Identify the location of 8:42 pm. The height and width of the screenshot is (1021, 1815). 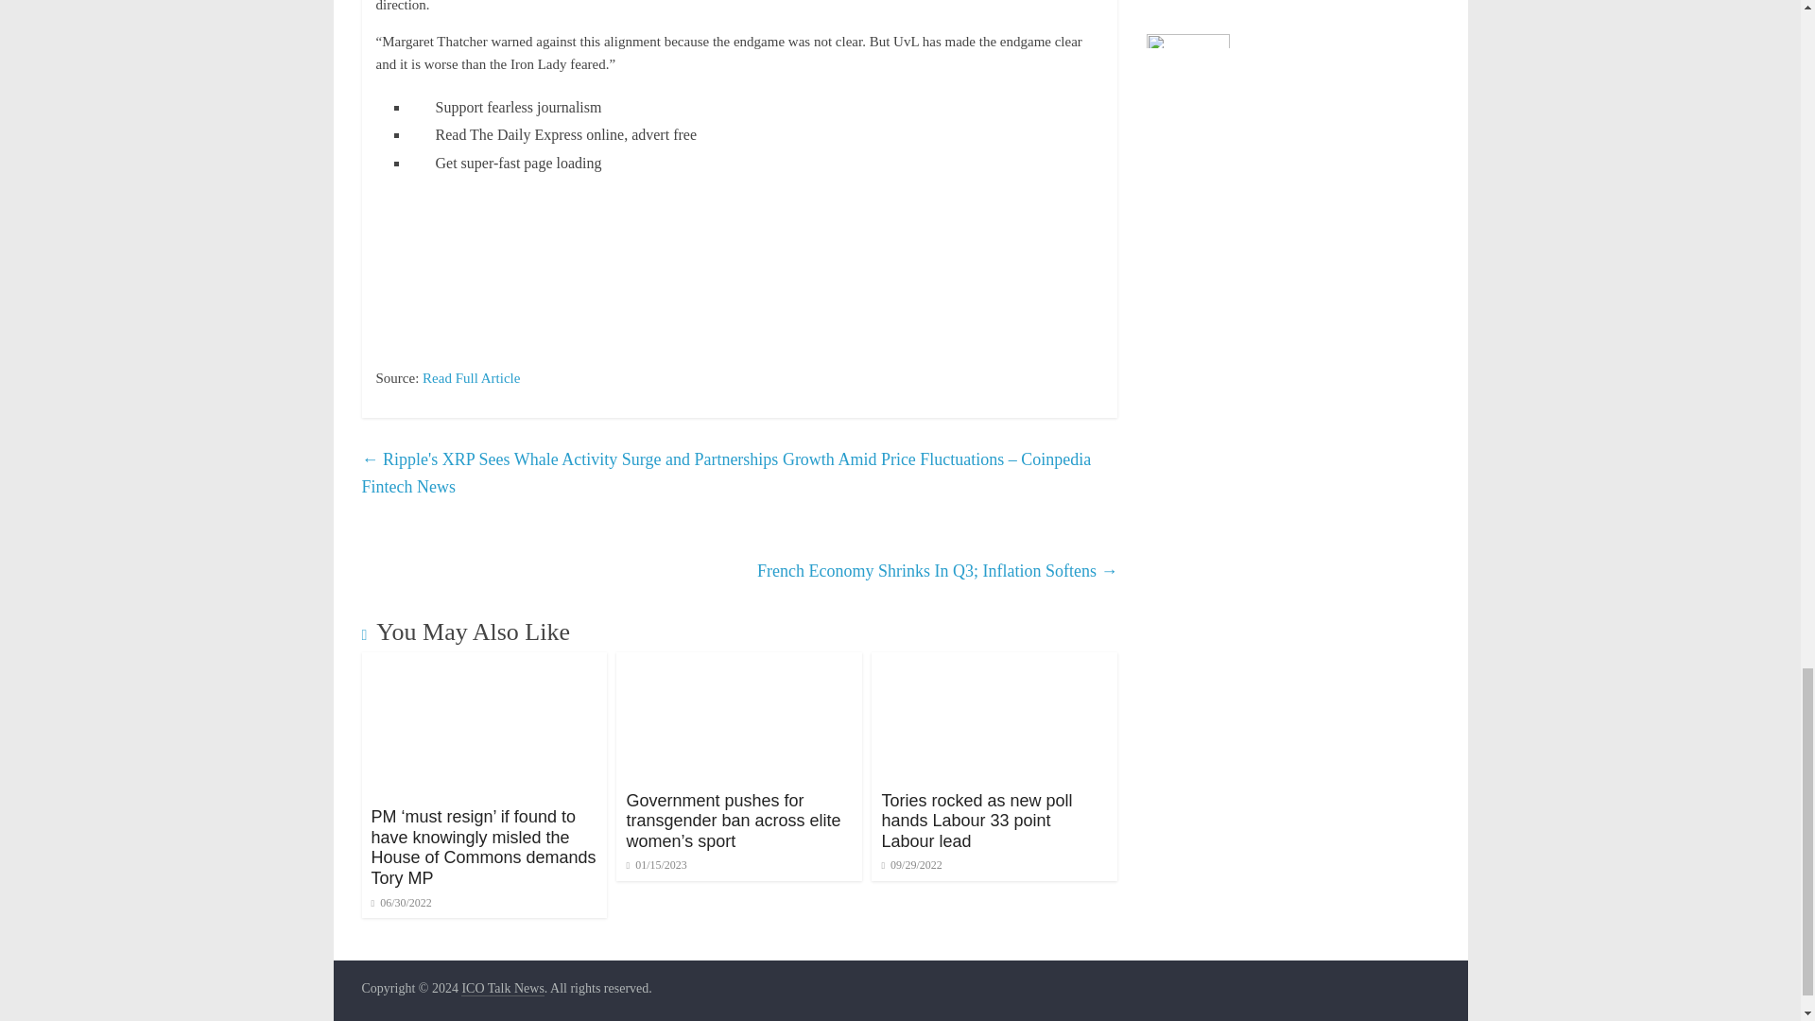
(401, 903).